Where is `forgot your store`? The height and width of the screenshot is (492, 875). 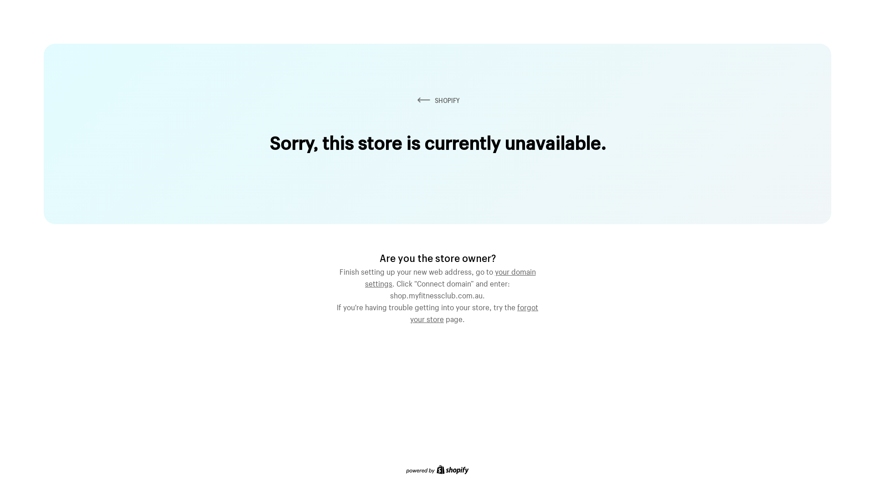
forgot your store is located at coordinates (474, 312).